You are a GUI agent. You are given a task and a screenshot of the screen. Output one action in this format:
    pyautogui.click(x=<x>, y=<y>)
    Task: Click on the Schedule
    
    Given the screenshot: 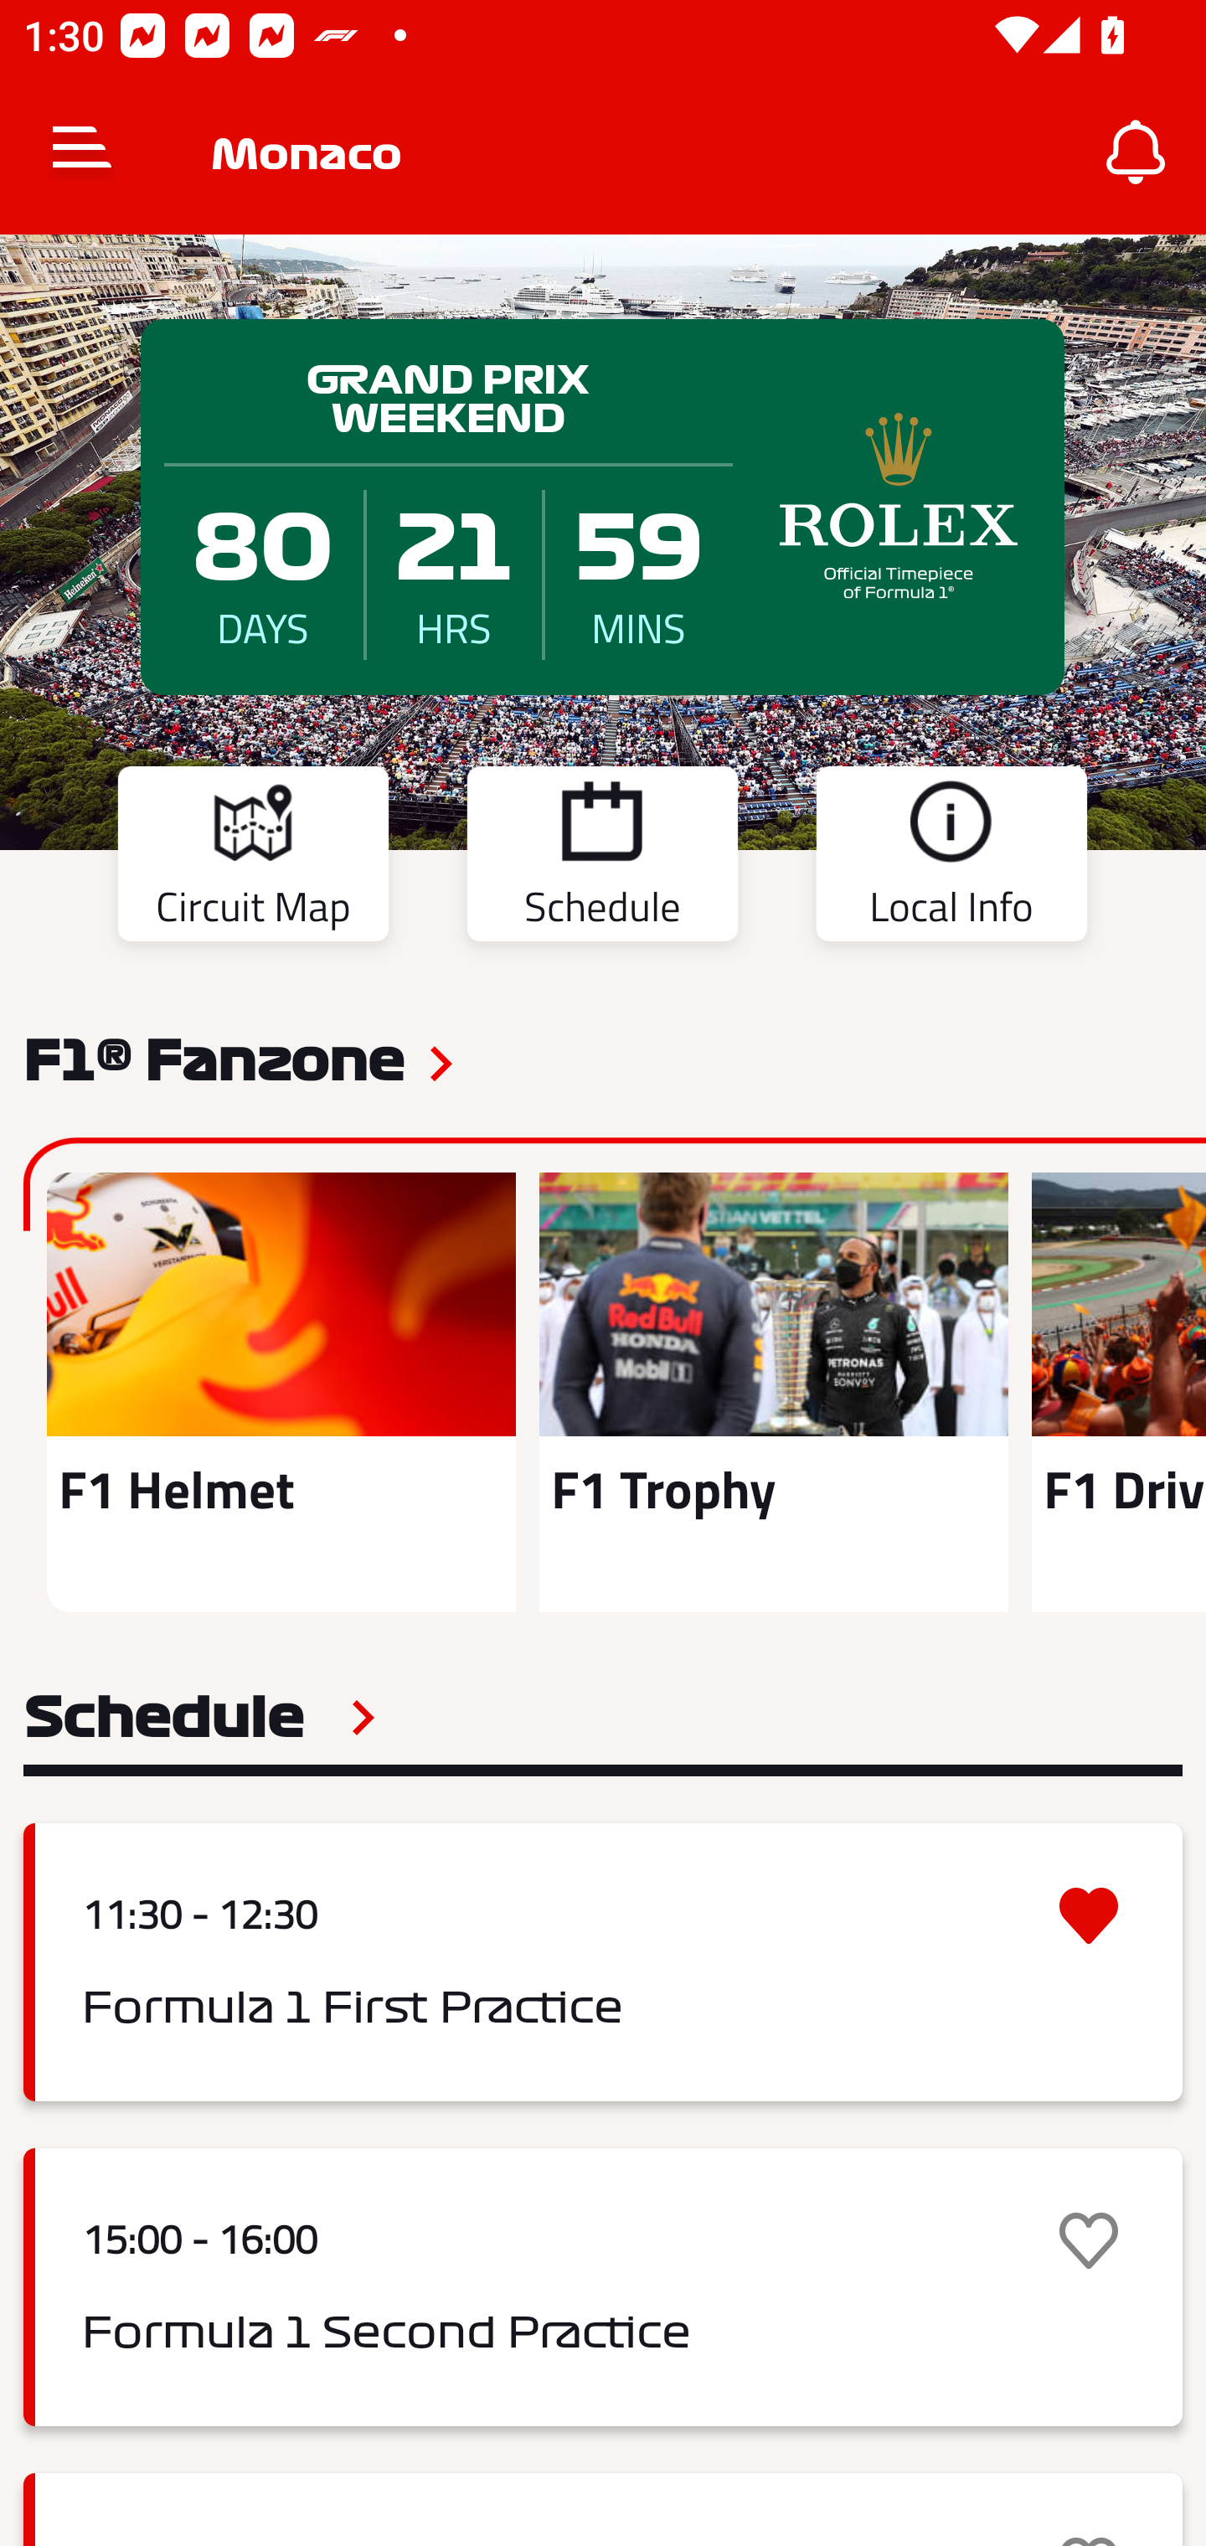 What is the action you would take?
    pyautogui.click(x=199, y=1717)
    